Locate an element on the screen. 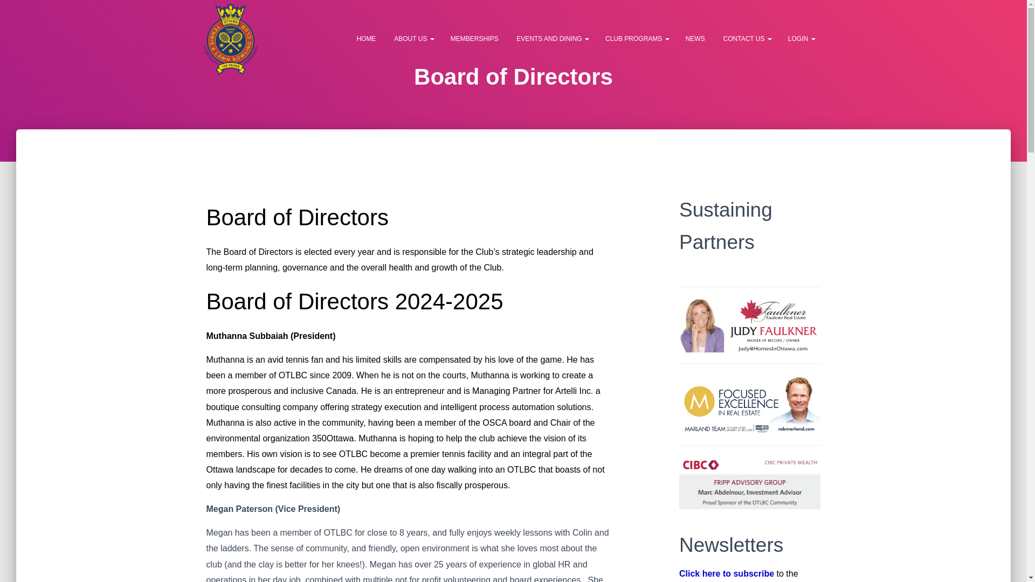  NEWS is located at coordinates (695, 39).